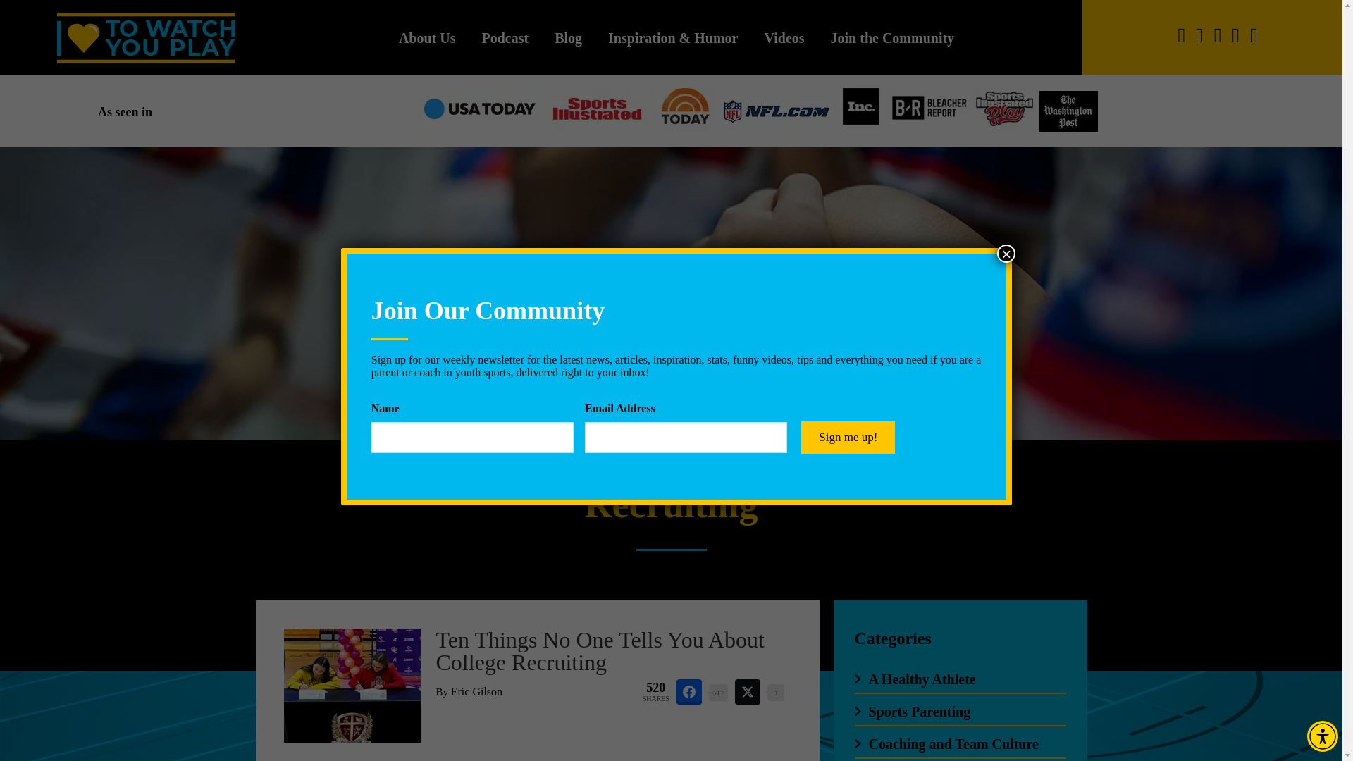 The height and width of the screenshot is (761, 1353). What do you see at coordinates (922, 679) in the screenshot?
I see `A Healthy Athlete` at bounding box center [922, 679].